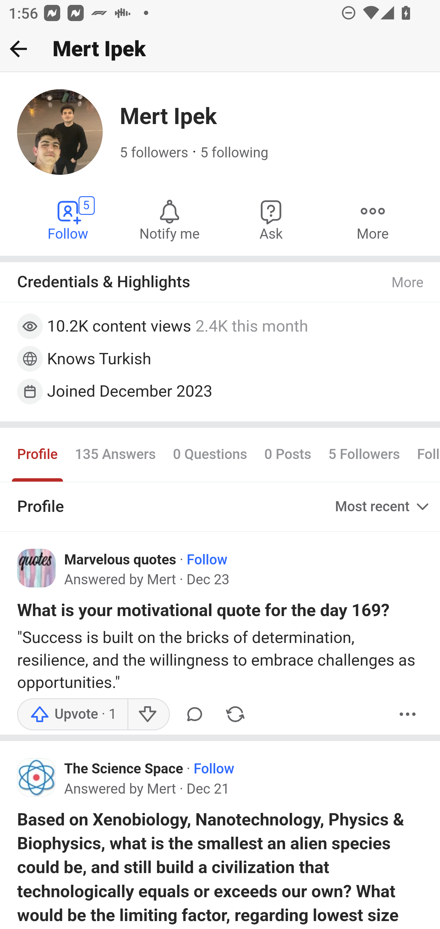 The width and height of the screenshot is (440, 929). Describe the element at coordinates (73, 714) in the screenshot. I see `Upvote` at that location.